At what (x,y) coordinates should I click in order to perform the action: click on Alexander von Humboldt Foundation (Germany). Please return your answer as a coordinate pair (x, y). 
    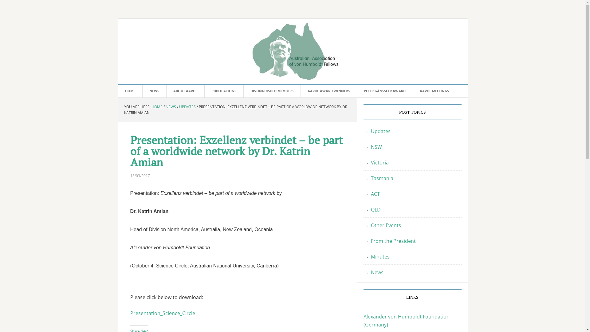
    Looking at the image, I should click on (406, 321).